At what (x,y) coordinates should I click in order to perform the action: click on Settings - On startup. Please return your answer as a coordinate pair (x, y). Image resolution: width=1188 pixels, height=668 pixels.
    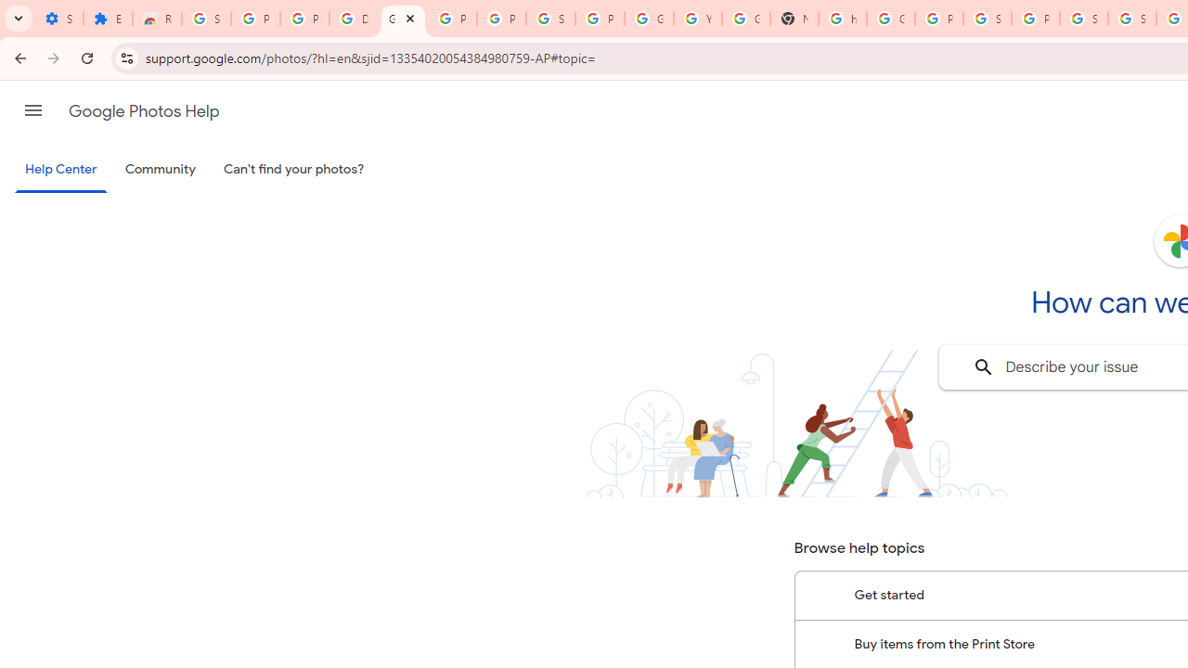
    Looking at the image, I should click on (58, 19).